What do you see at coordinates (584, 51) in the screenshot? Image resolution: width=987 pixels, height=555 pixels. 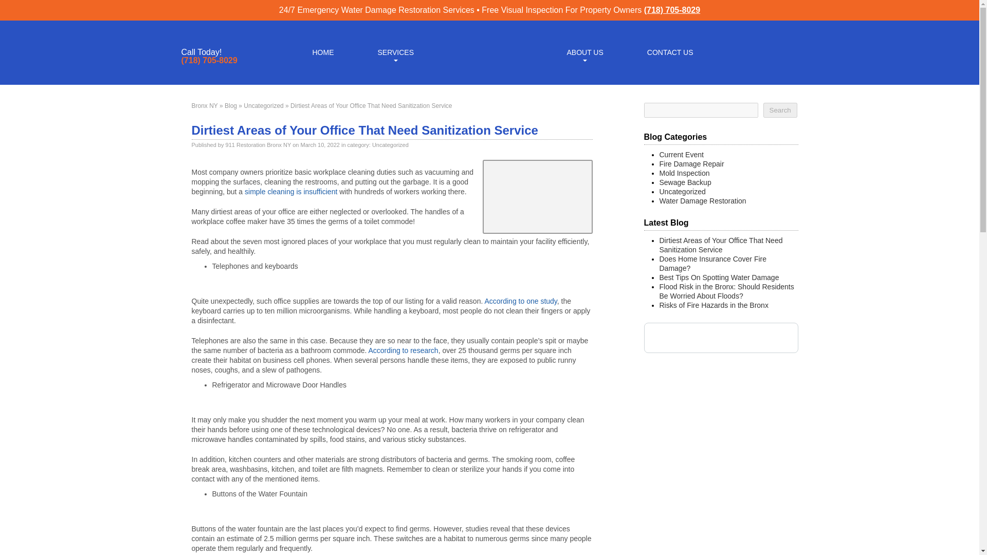 I see `ABOUT US` at bounding box center [584, 51].